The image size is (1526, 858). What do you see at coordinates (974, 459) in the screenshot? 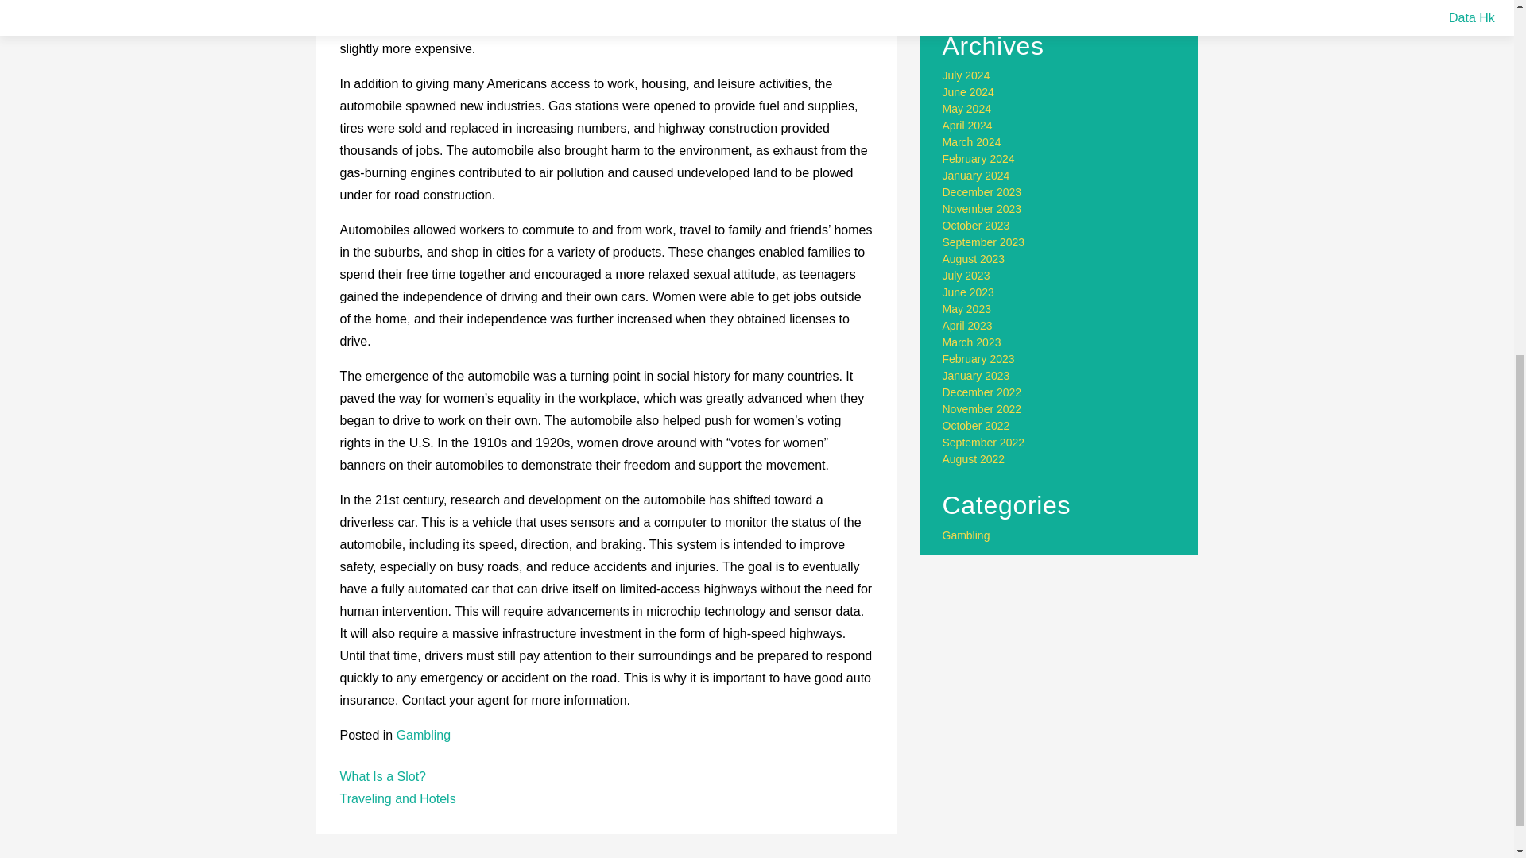
I see `August 2022` at bounding box center [974, 459].